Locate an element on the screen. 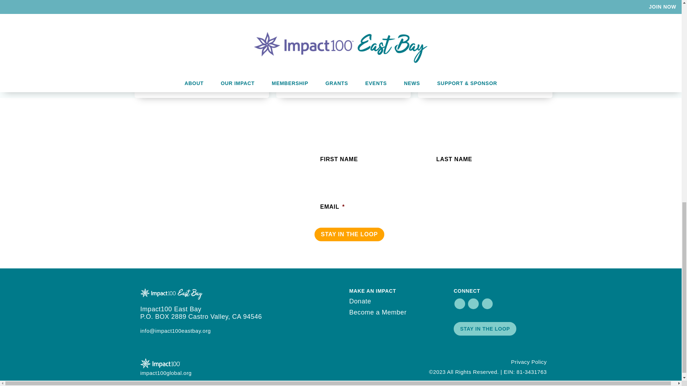  Stay in the Loop is located at coordinates (349, 234).